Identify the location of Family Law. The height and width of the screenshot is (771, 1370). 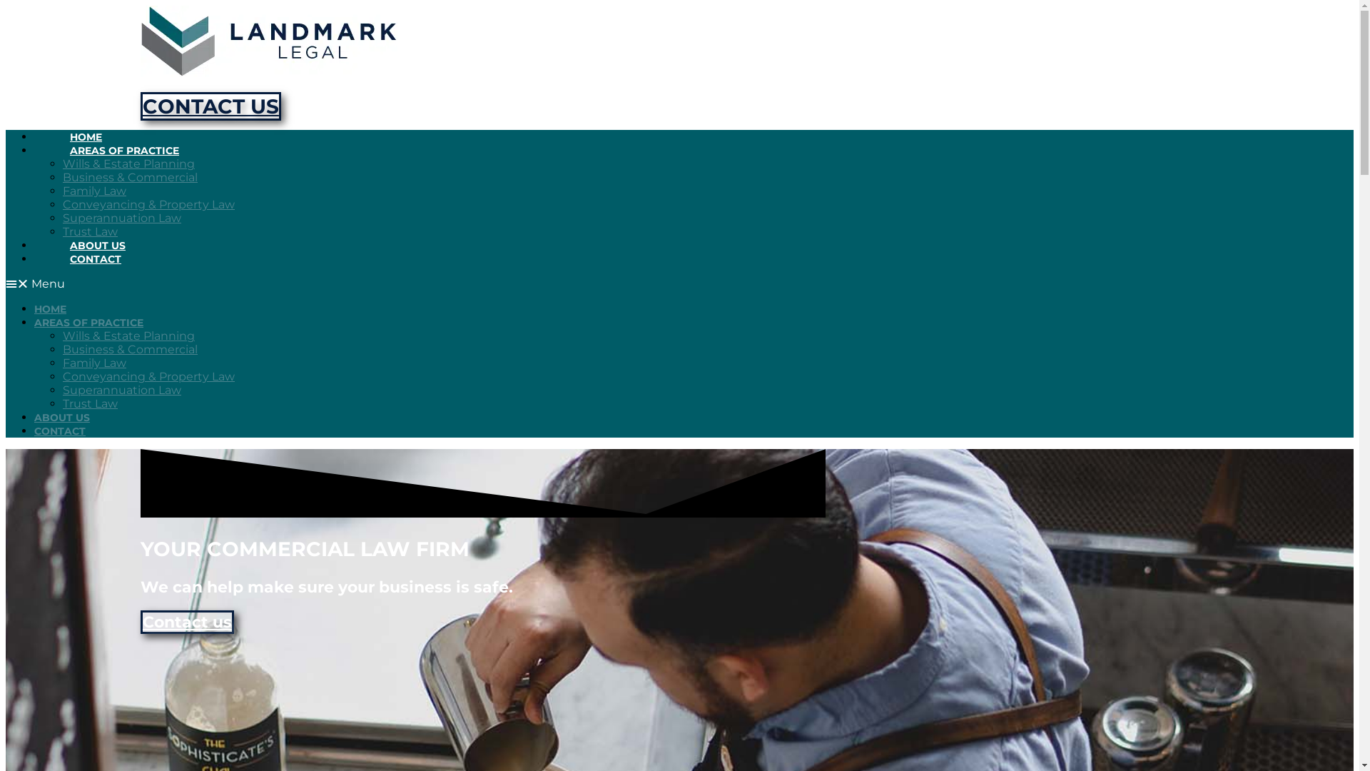
(94, 363).